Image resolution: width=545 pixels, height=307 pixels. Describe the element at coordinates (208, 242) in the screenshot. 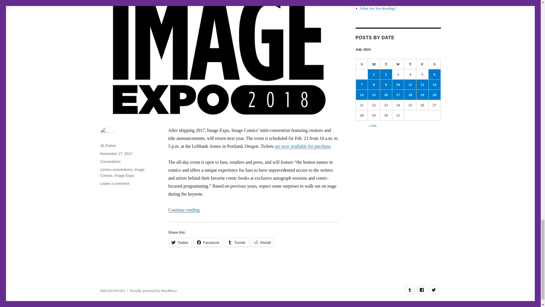

I see `Click to share on Facebook` at that location.